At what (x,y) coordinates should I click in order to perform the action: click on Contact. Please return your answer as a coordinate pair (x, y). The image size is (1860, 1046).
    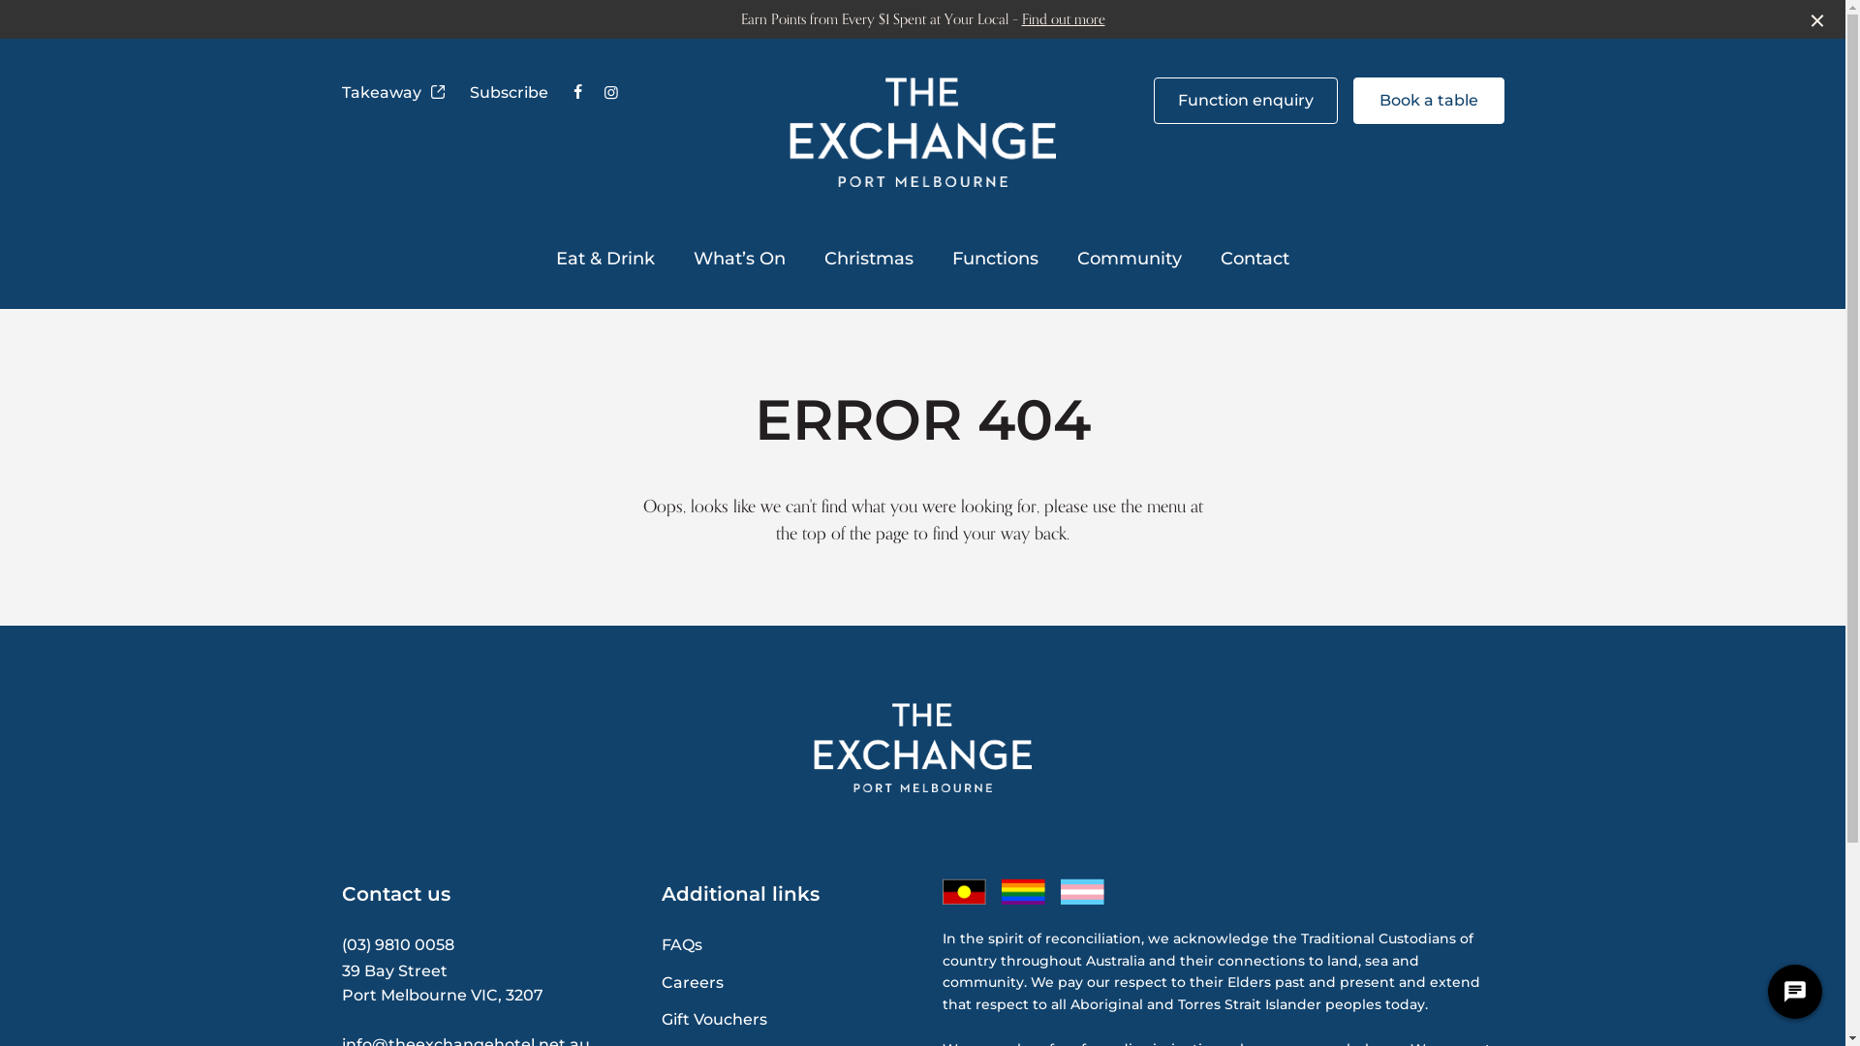
    Looking at the image, I should click on (1255, 260).